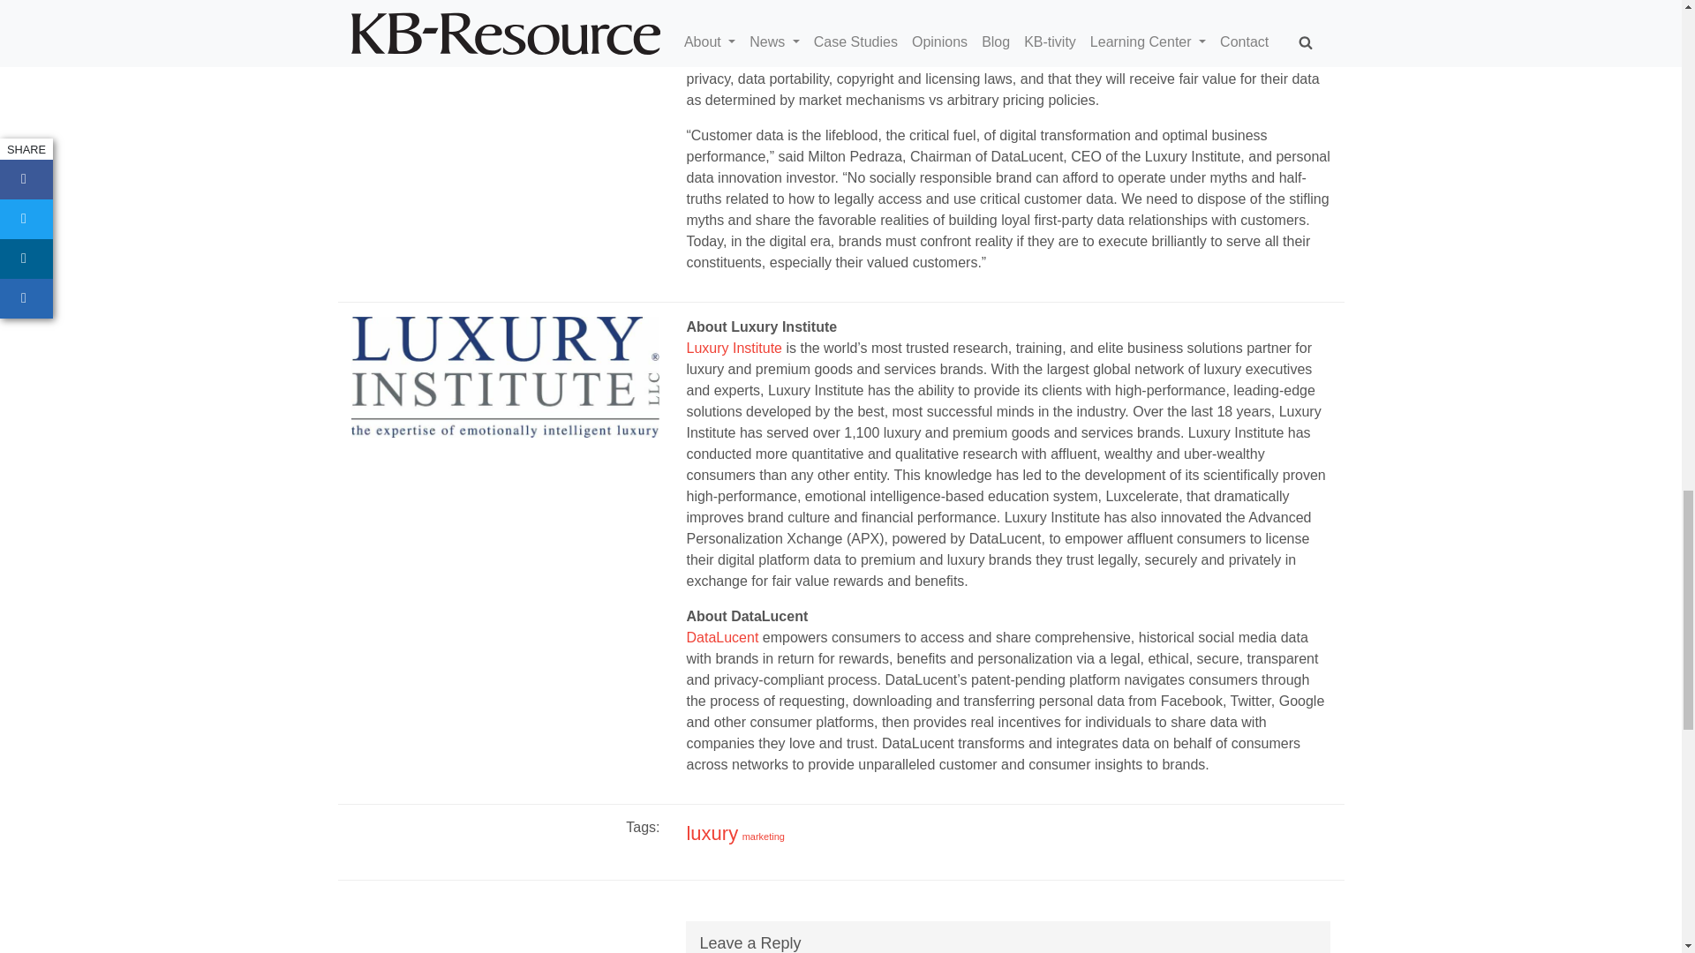 The height and width of the screenshot is (953, 1695). What do you see at coordinates (734, 348) in the screenshot?
I see `Luxury Institute` at bounding box center [734, 348].